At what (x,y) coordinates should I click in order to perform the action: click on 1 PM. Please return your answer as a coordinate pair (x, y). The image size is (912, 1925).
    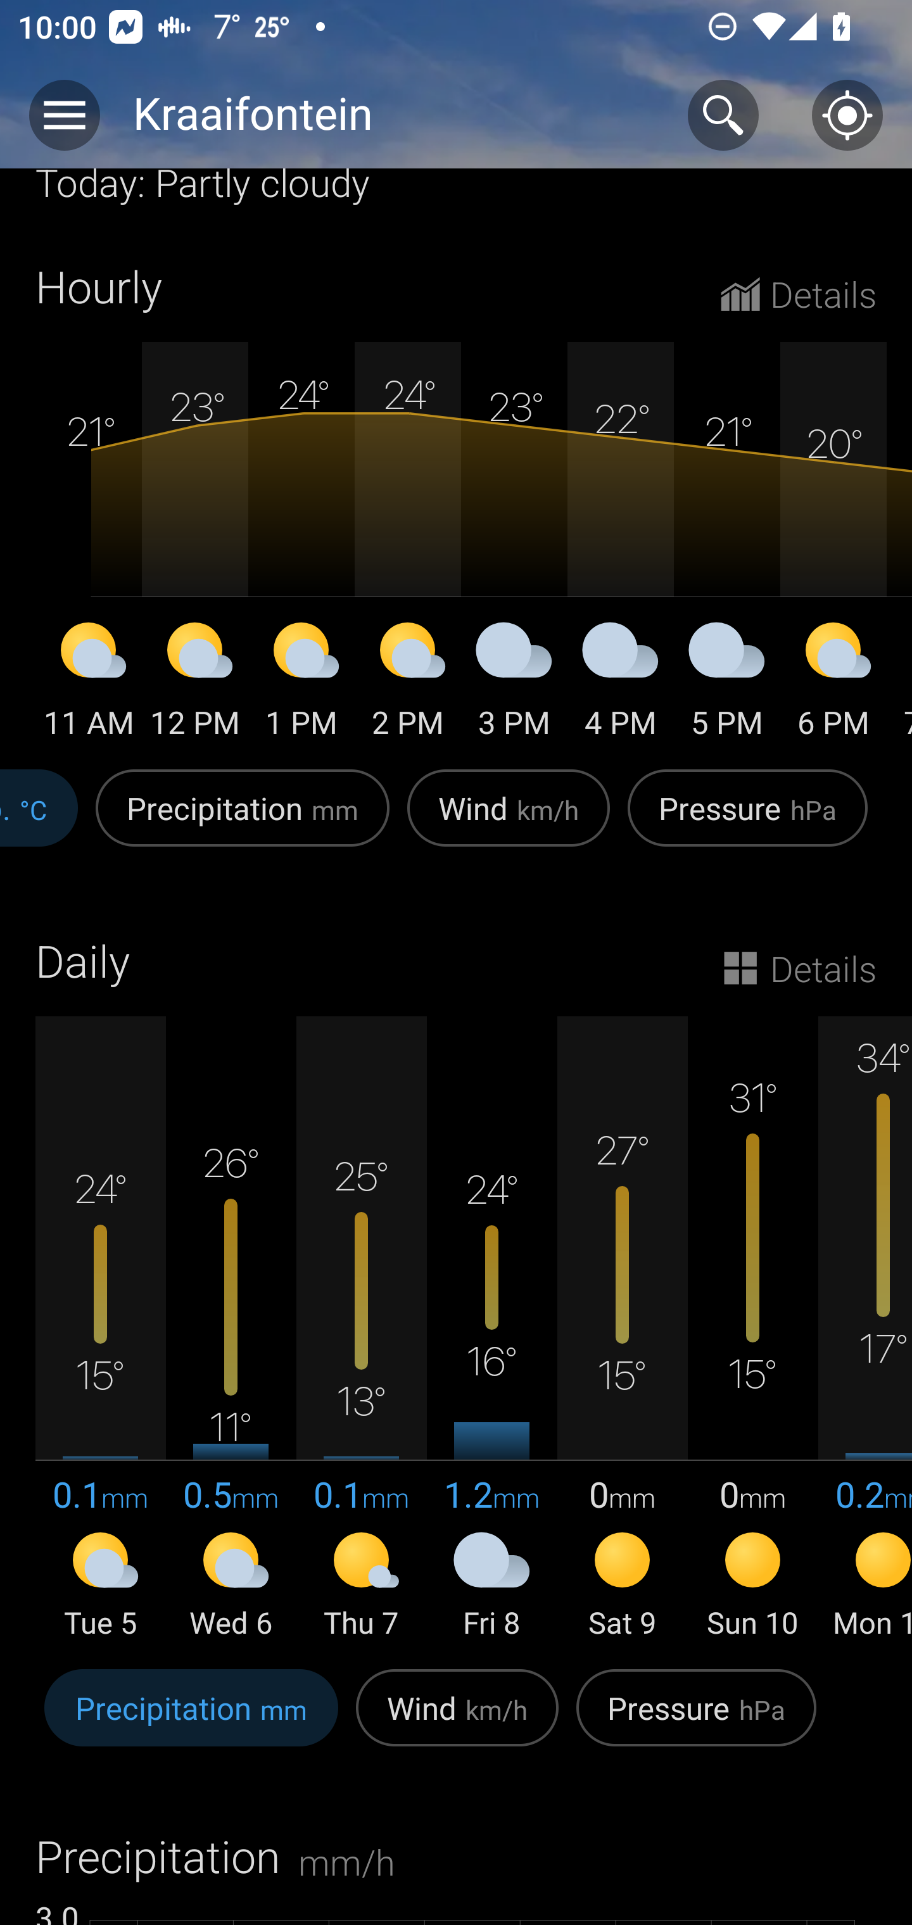
    Looking at the image, I should click on (301, 684).